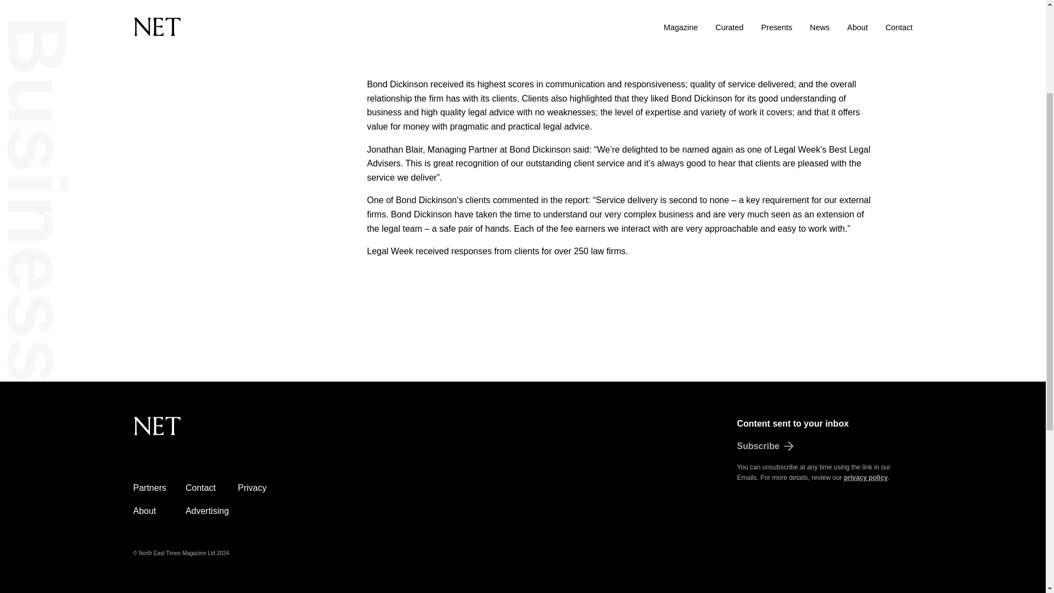  What do you see at coordinates (212, 432) in the screenshot?
I see `Return to the top of this page` at bounding box center [212, 432].